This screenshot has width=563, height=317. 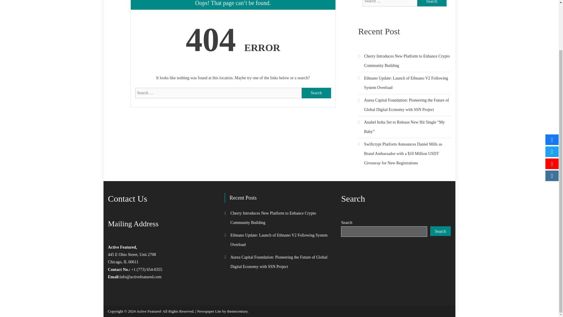 What do you see at coordinates (237, 311) in the screenshot?
I see `themecentury` at bounding box center [237, 311].